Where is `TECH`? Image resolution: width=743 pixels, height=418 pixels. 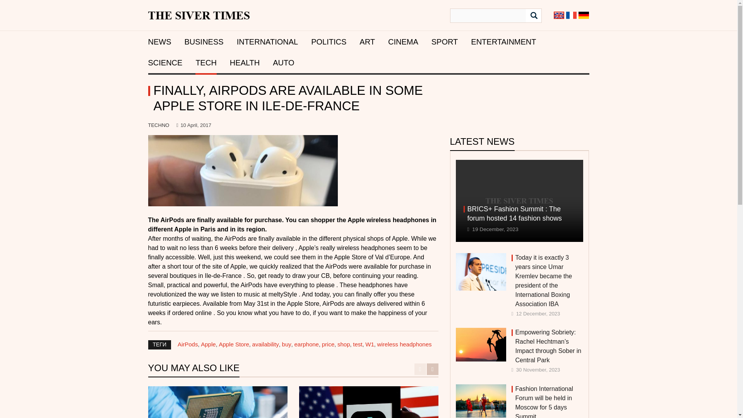
TECH is located at coordinates (205, 63).